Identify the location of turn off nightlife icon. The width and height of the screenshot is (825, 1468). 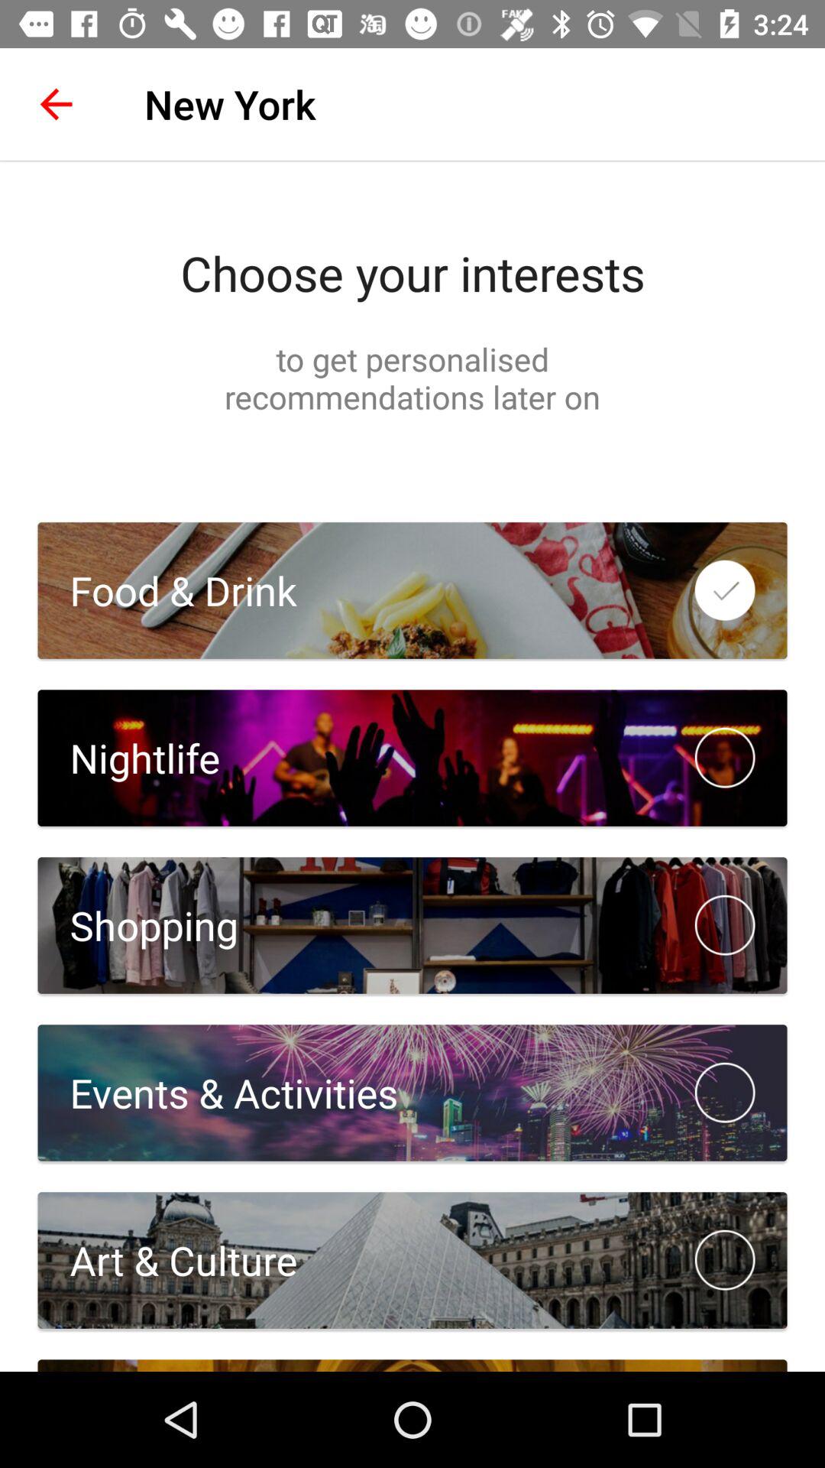
(128, 758).